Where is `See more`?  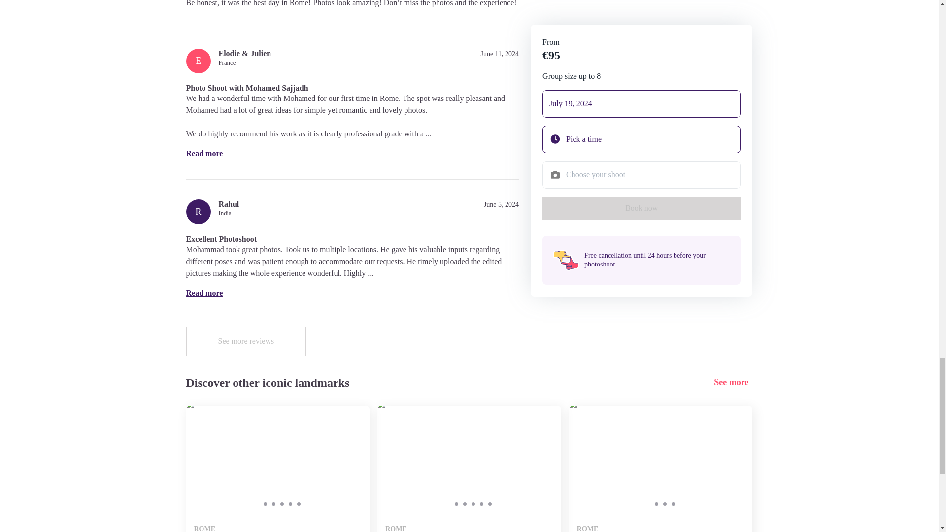 See more is located at coordinates (733, 382).